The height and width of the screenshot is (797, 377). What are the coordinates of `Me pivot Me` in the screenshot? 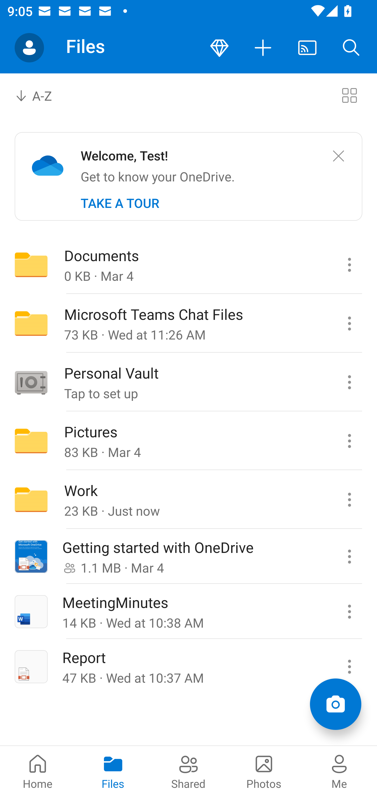 It's located at (339, 771).